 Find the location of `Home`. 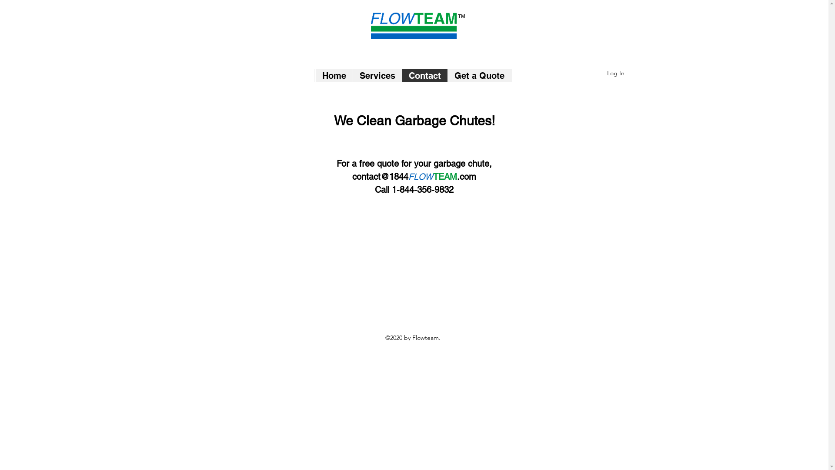

Home is located at coordinates (334, 76).